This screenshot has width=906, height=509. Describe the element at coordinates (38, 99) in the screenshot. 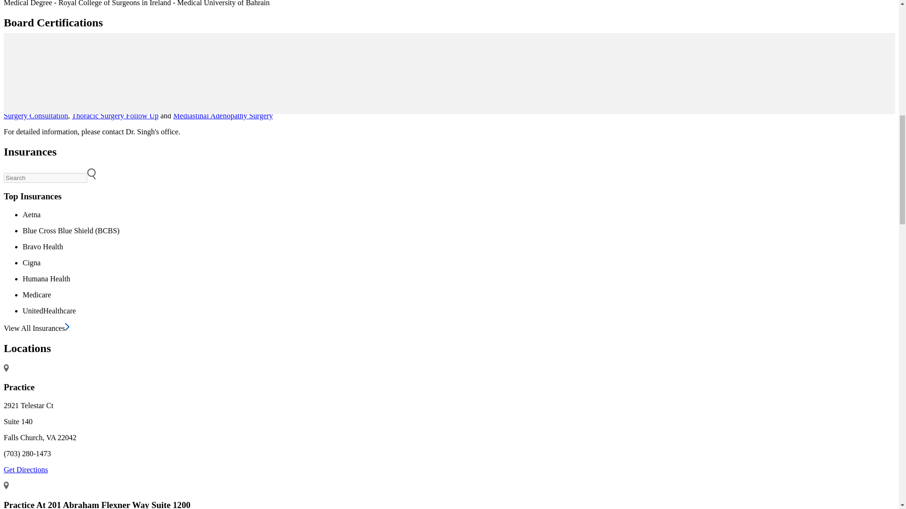

I see `Microvascular Surgery` at that location.